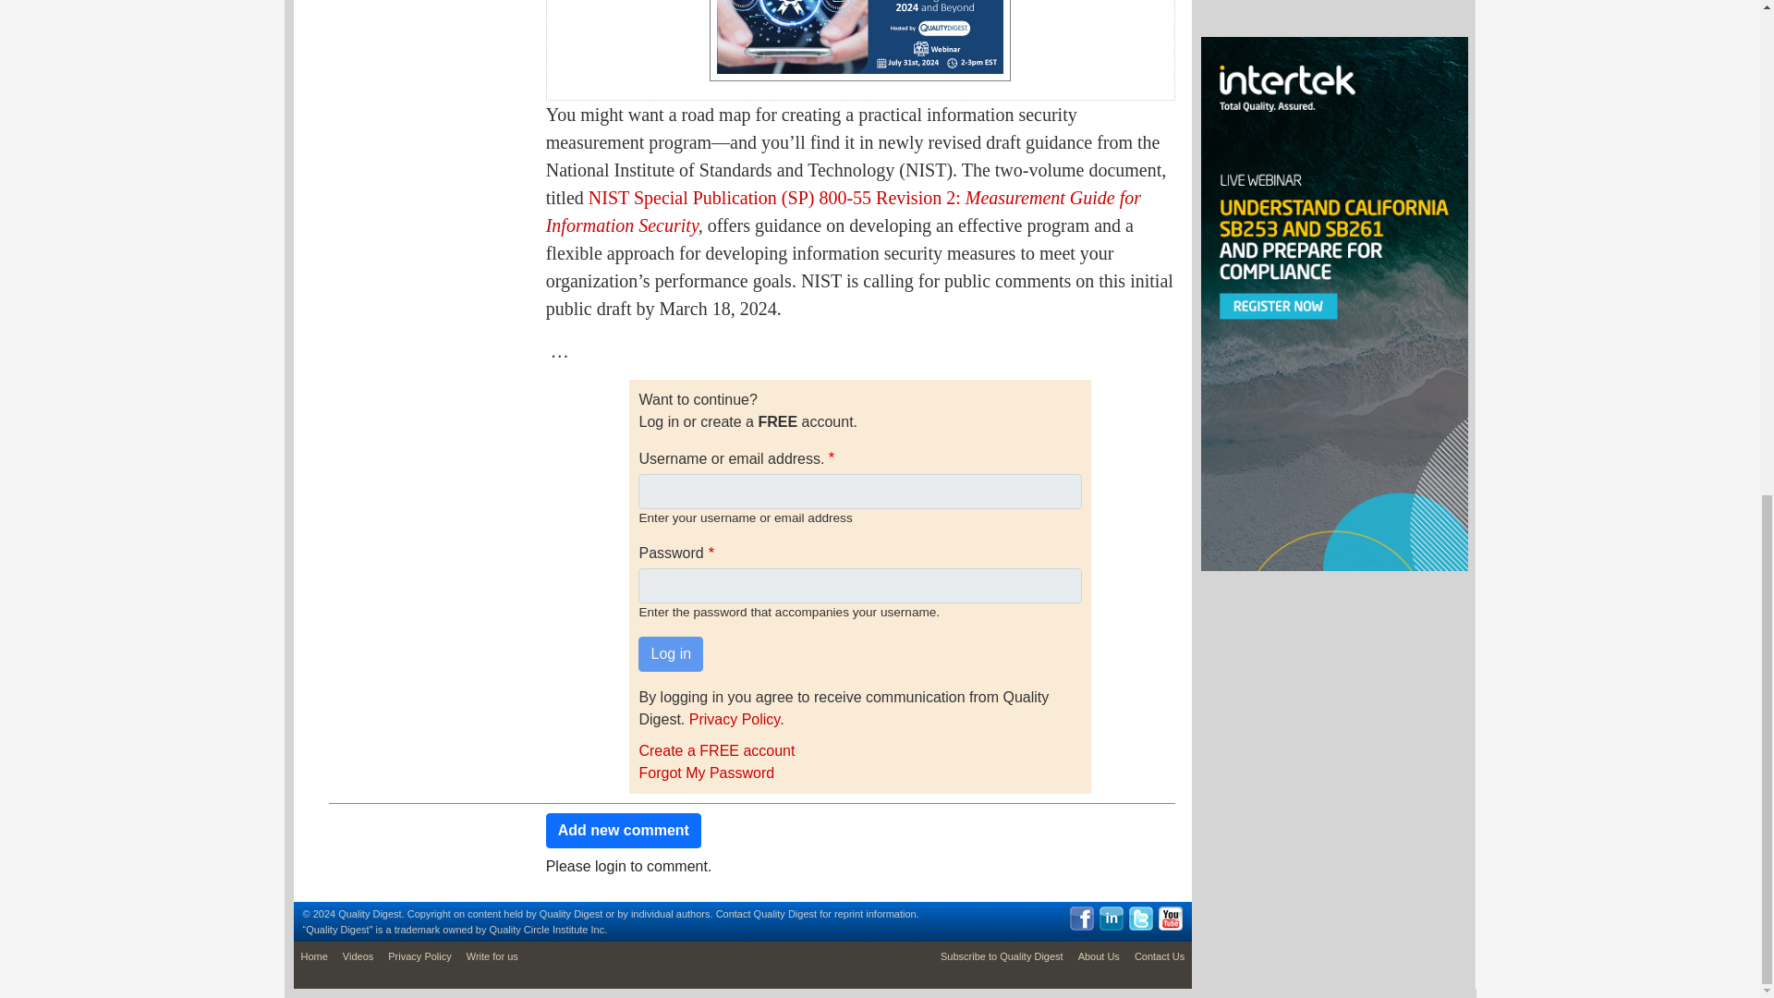  What do you see at coordinates (671, 654) in the screenshot?
I see `Log in` at bounding box center [671, 654].